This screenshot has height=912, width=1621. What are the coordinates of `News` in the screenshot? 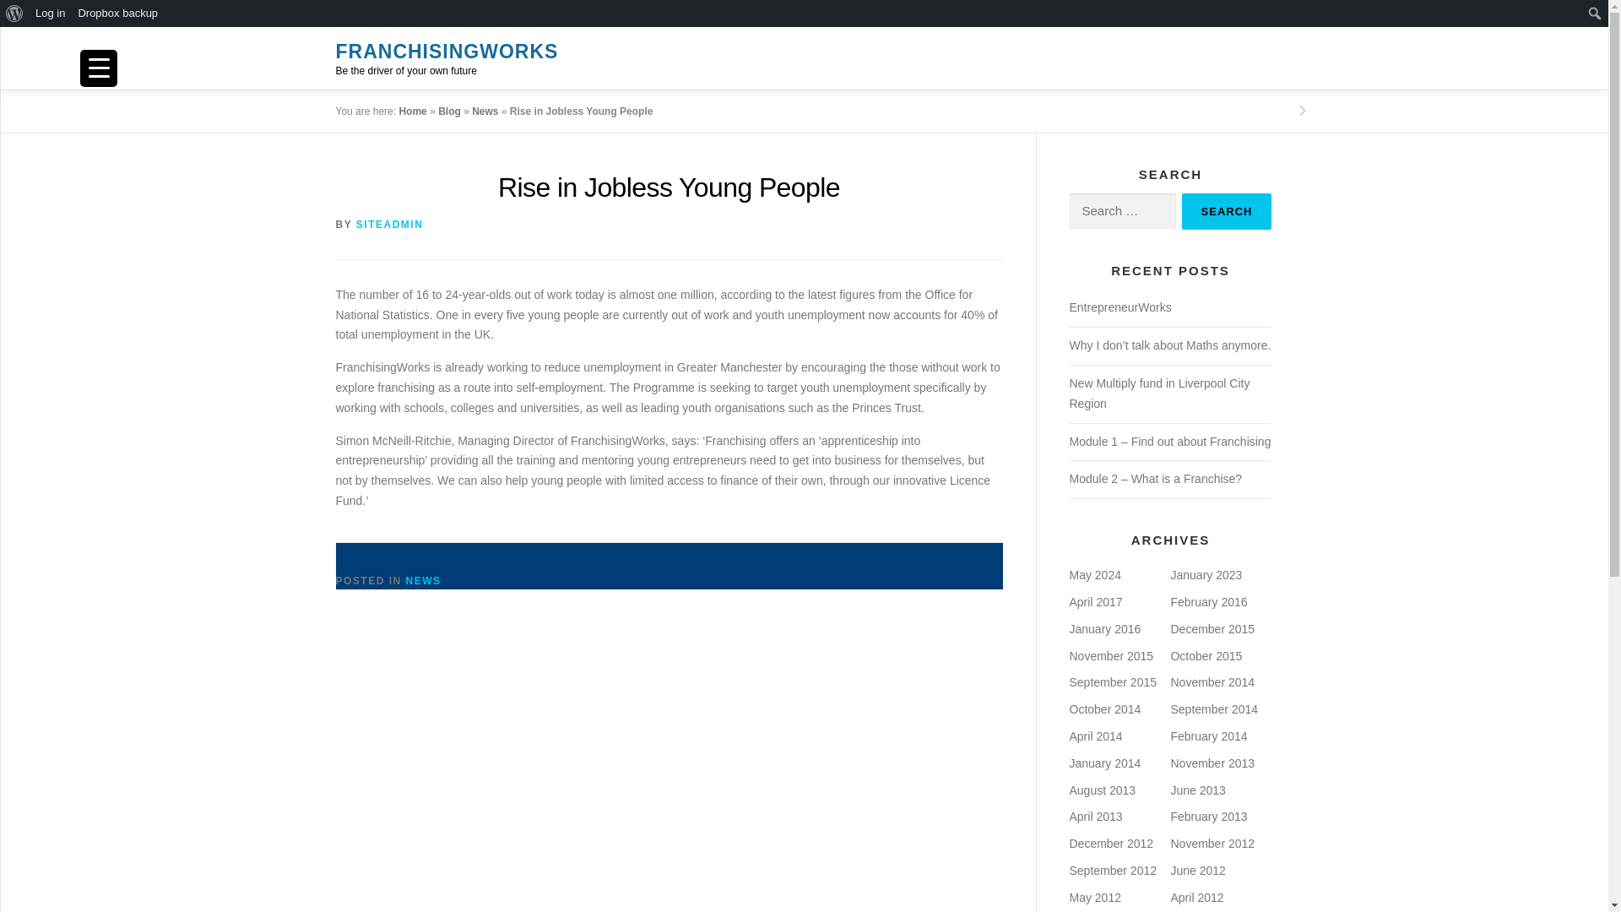 It's located at (485, 111).